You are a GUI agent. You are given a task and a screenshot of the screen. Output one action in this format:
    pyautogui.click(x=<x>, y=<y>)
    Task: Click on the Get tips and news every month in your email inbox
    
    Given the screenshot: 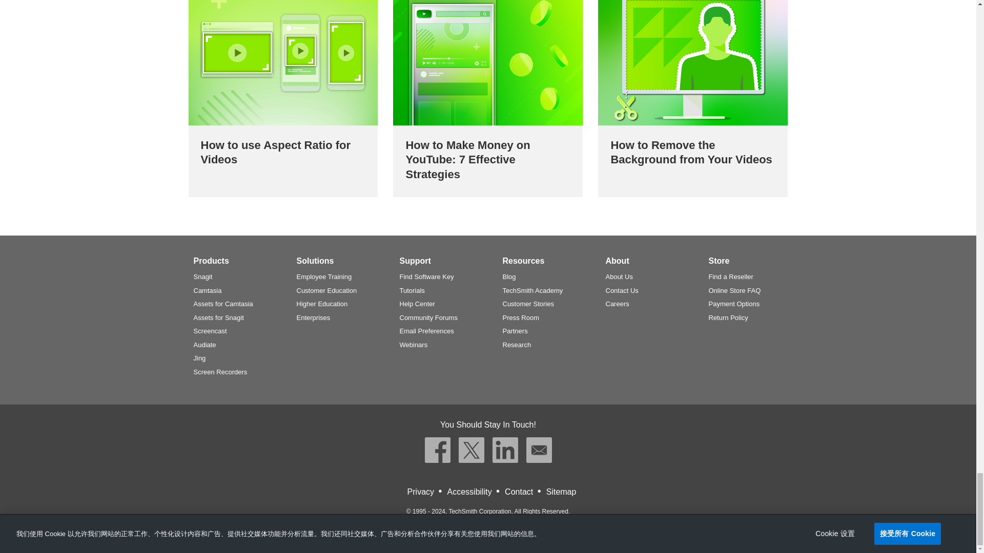 What is the action you would take?
    pyautogui.click(x=538, y=450)
    